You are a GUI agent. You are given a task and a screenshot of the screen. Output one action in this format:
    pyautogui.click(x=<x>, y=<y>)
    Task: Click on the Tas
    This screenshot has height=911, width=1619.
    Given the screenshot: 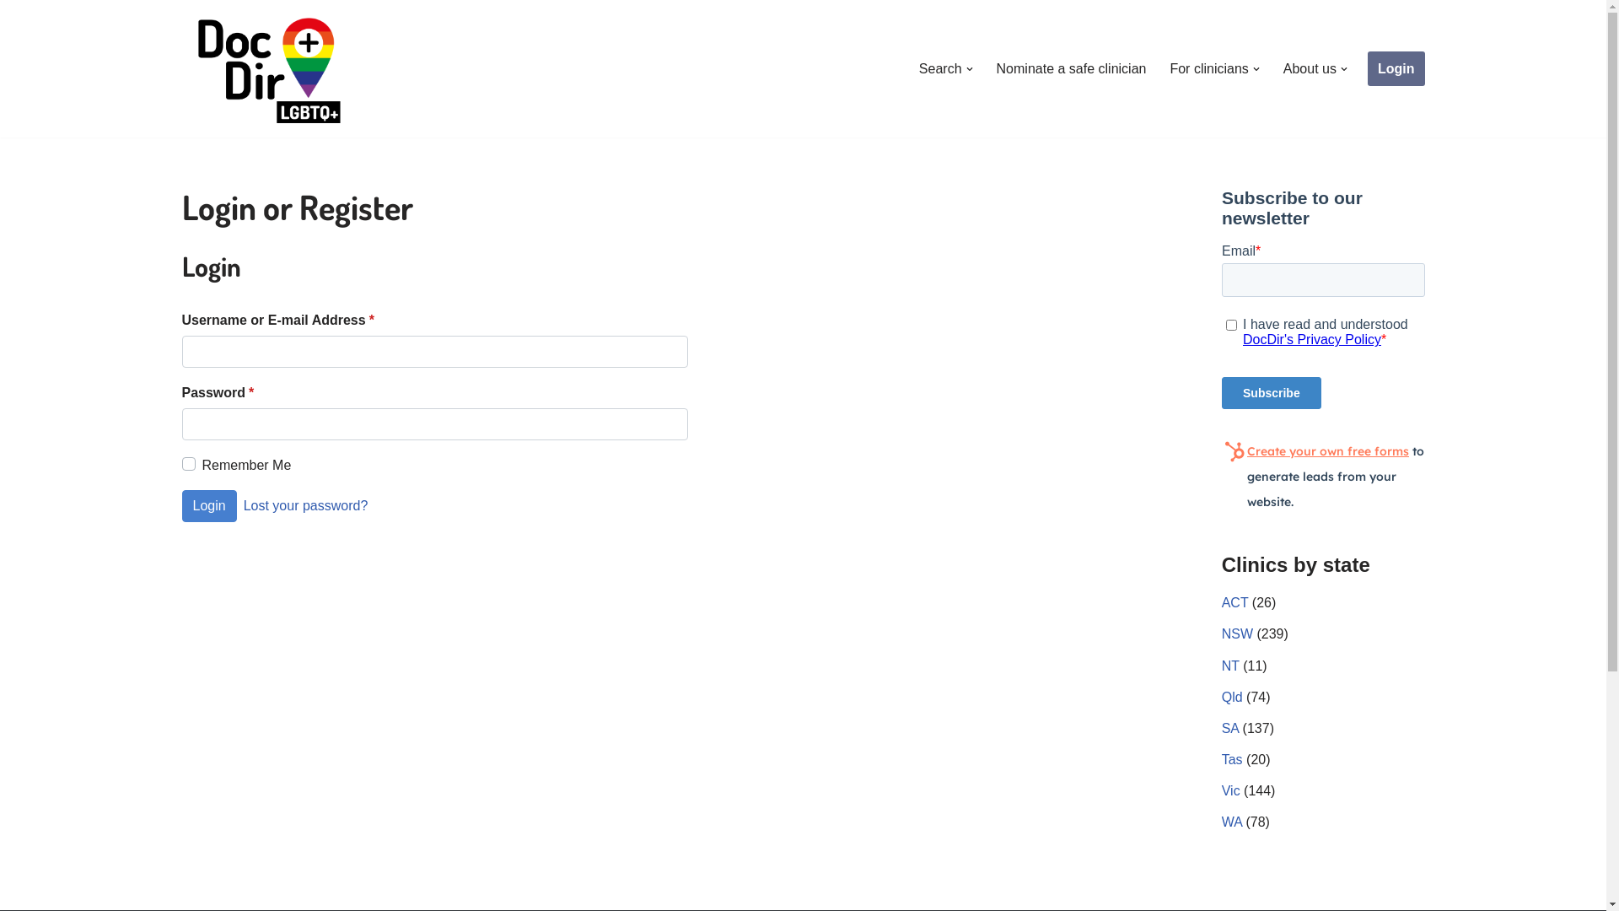 What is the action you would take?
    pyautogui.click(x=1233, y=759)
    